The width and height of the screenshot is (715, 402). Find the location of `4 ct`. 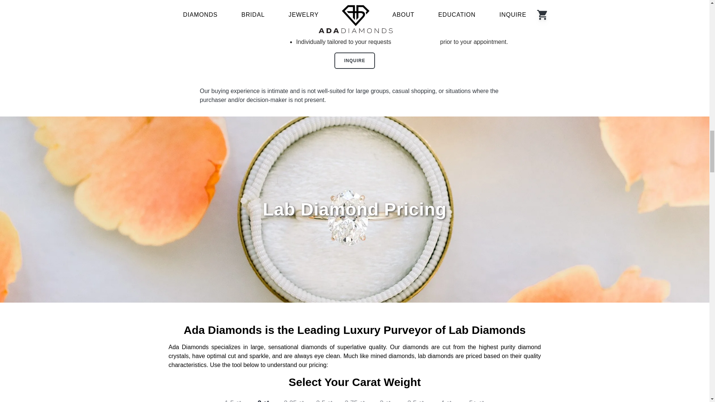

4 ct is located at coordinates (446, 398).